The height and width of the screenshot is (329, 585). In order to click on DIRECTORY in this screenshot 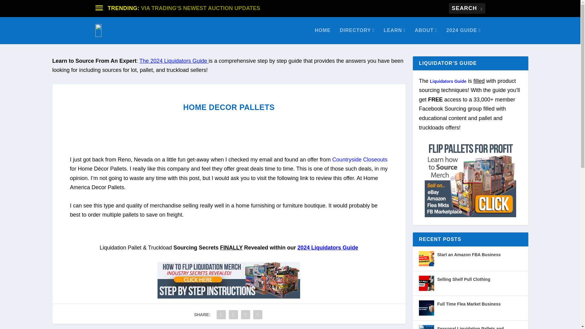, I will do `click(357, 36)`.